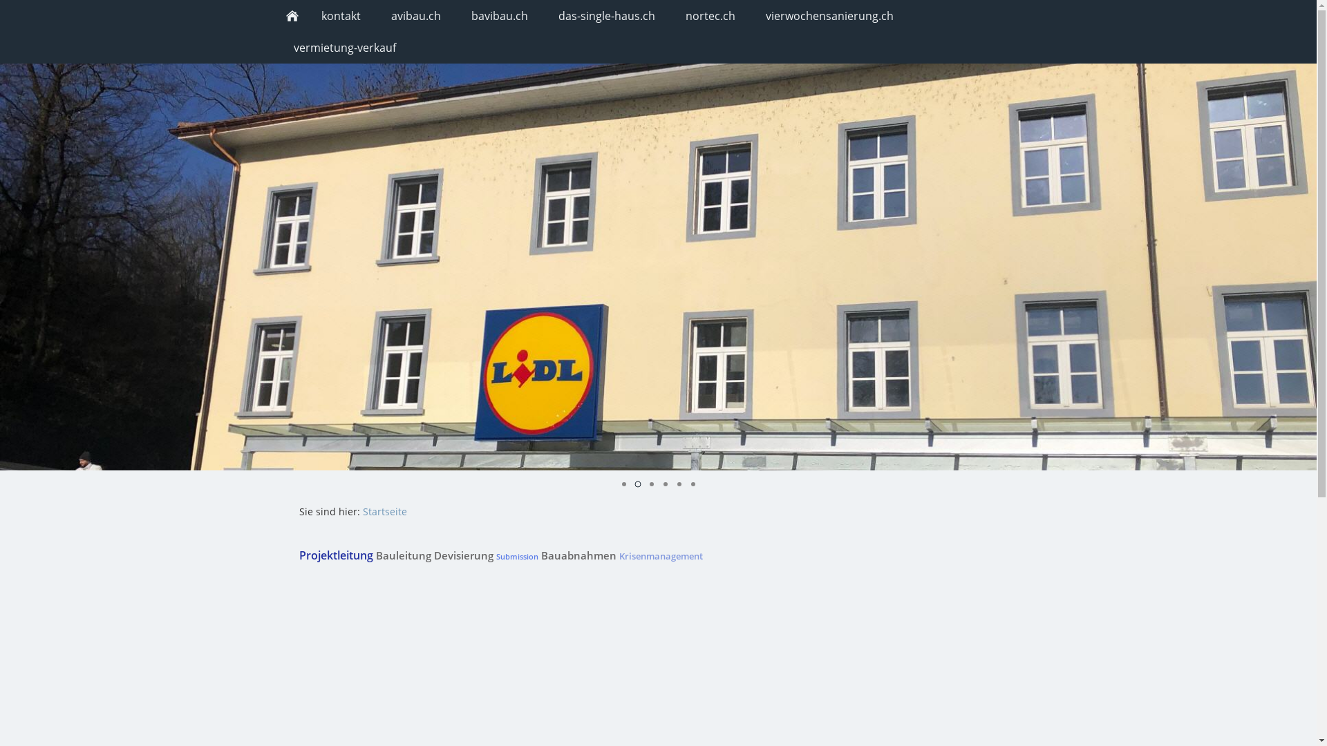  Describe the element at coordinates (607, 16) in the screenshot. I see `das-single-haus.ch` at that location.